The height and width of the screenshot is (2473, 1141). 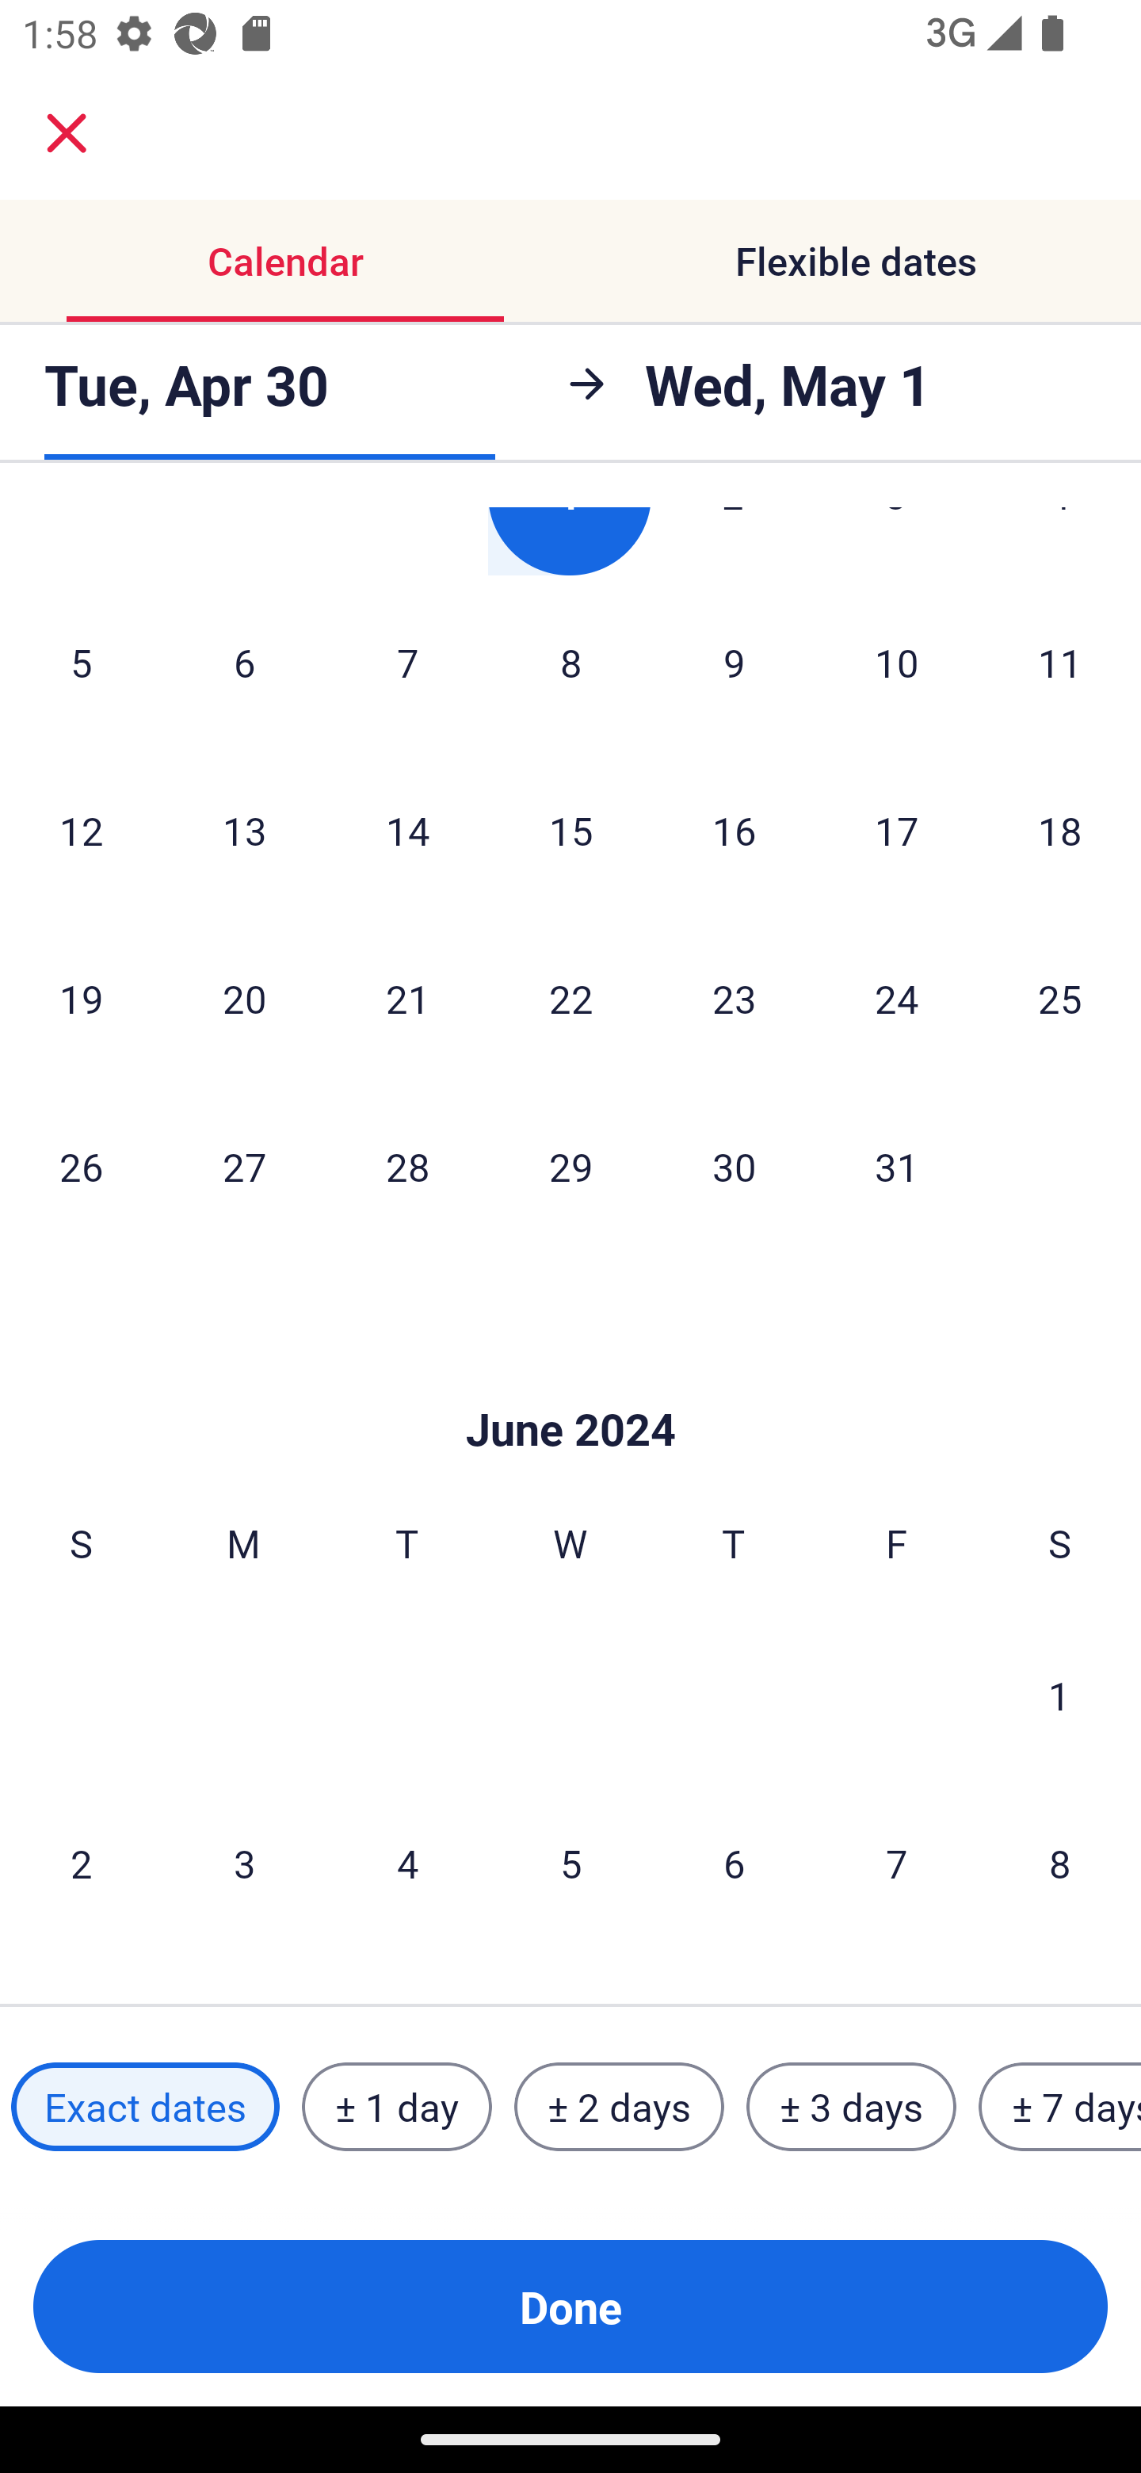 What do you see at coordinates (570, 1165) in the screenshot?
I see `29 Wednesday, May 29, 2024` at bounding box center [570, 1165].